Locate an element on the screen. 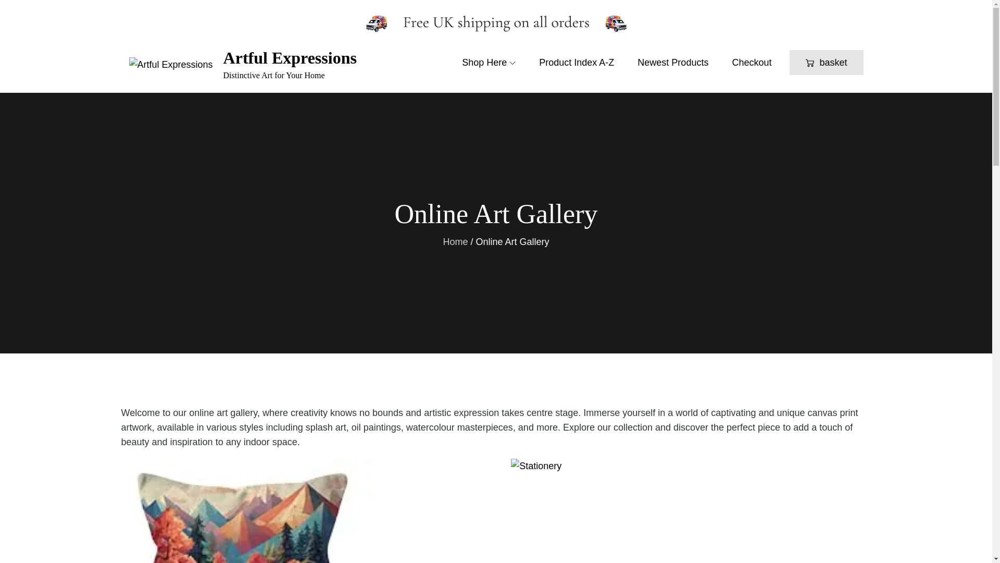  basket is located at coordinates (826, 63).